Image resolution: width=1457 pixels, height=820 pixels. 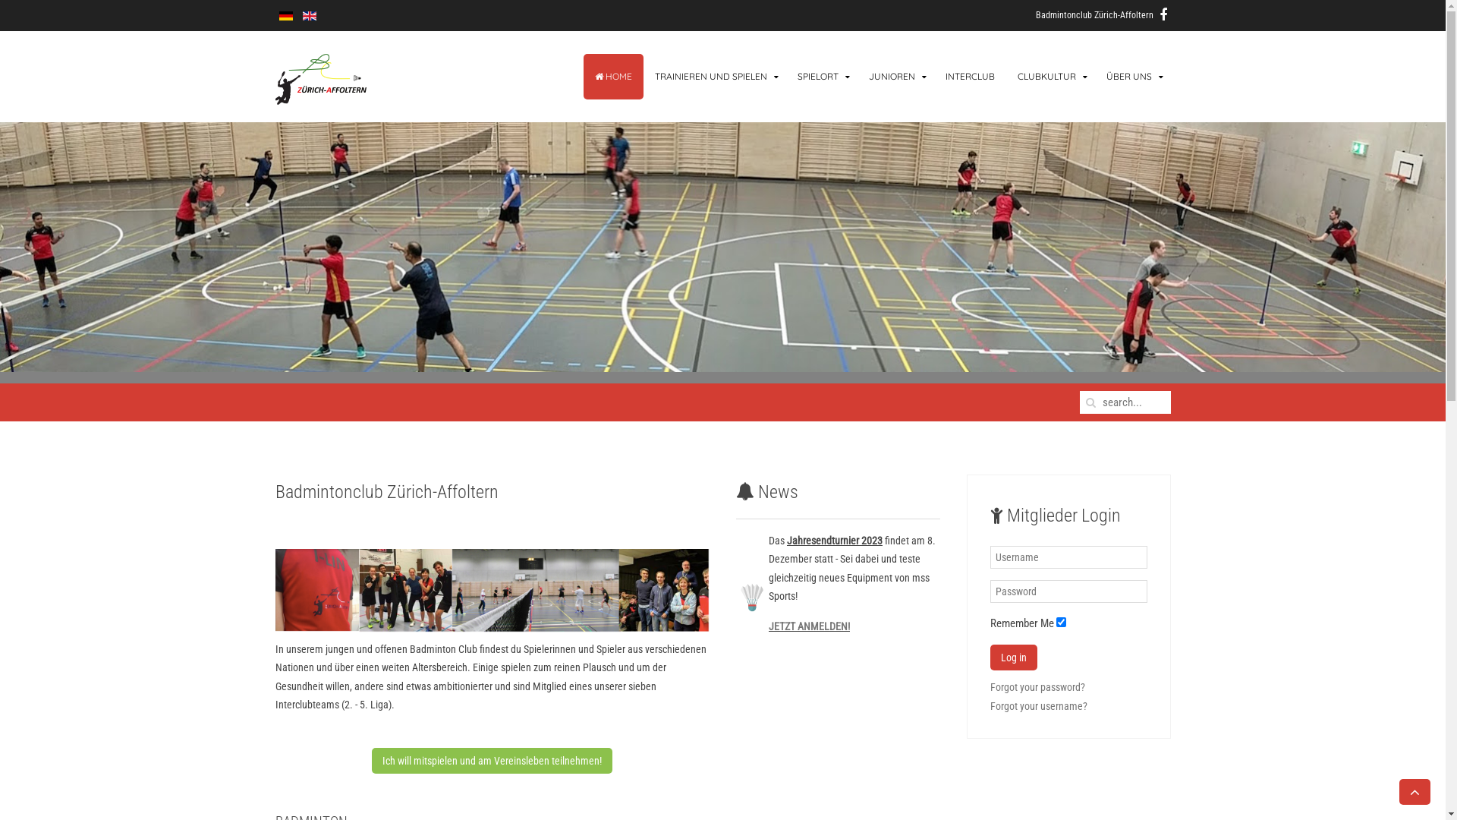 I want to click on English (UK), so click(x=309, y=16).